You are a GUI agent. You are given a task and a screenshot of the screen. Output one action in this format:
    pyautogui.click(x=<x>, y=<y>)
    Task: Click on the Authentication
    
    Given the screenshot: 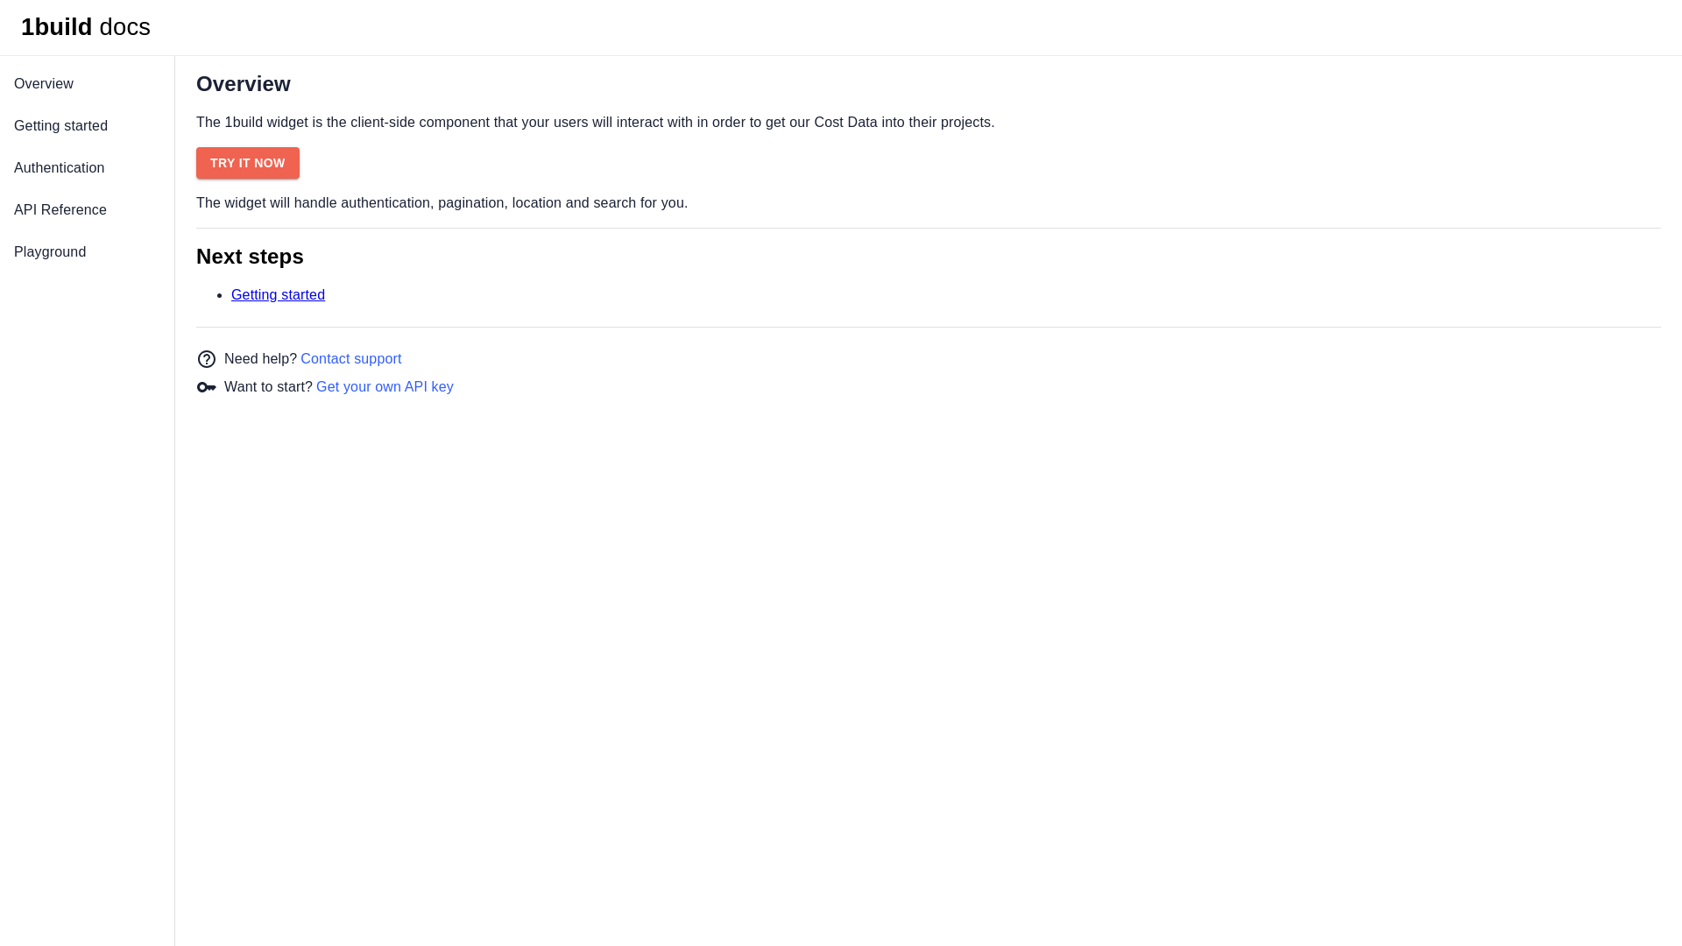 What is the action you would take?
    pyautogui.click(x=88, y=168)
    